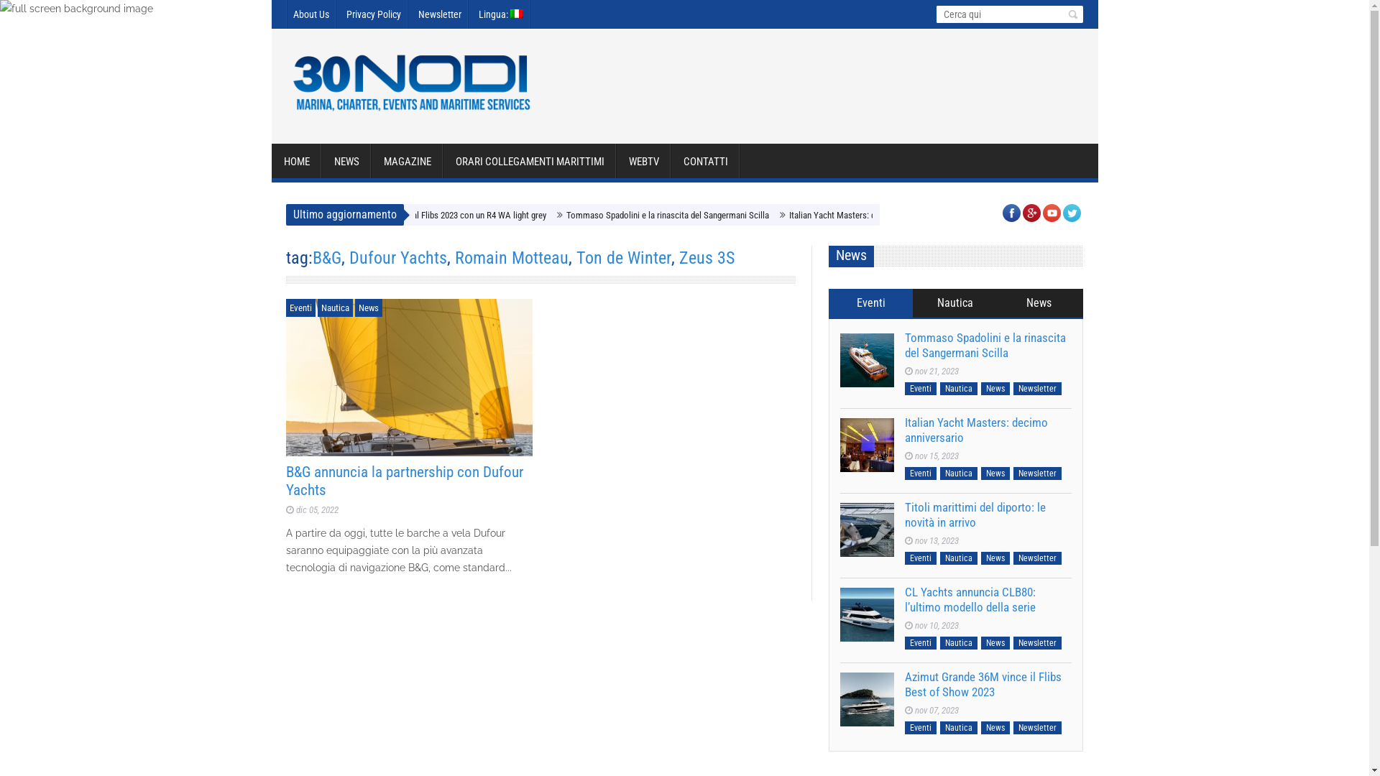 The image size is (1380, 776). Describe the element at coordinates (921, 643) in the screenshot. I see `Eventi` at that location.